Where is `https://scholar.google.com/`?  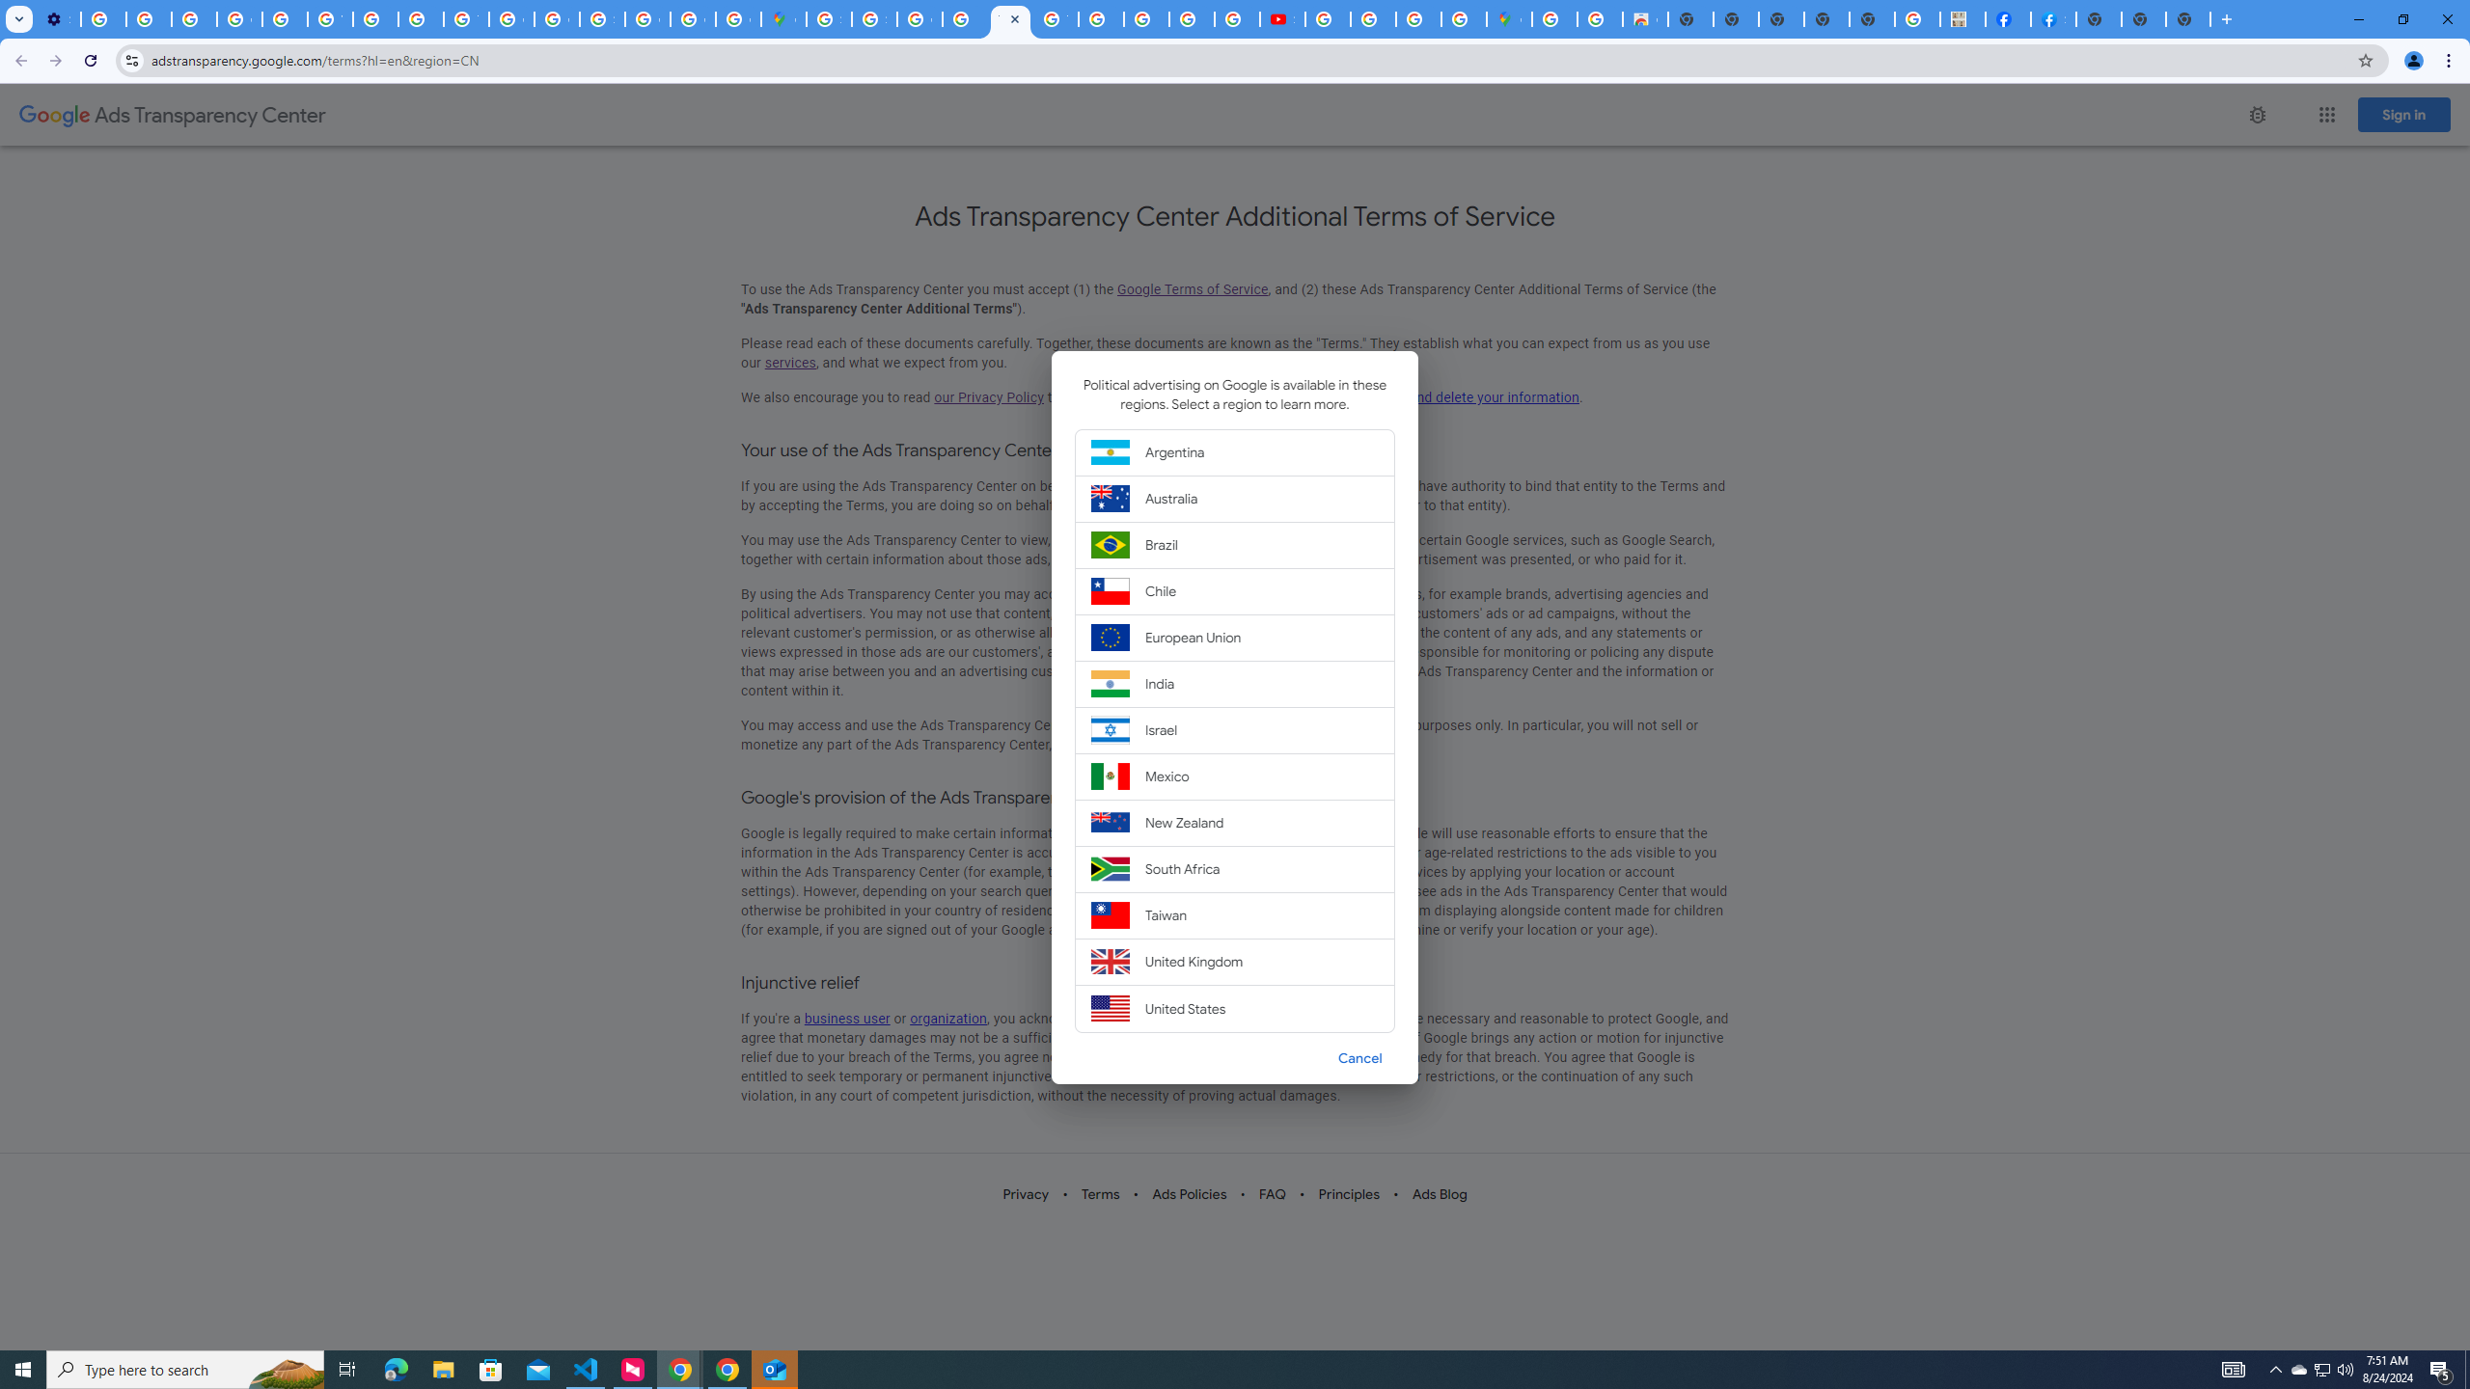 https://scholar.google.com/ is located at coordinates (374, 19).